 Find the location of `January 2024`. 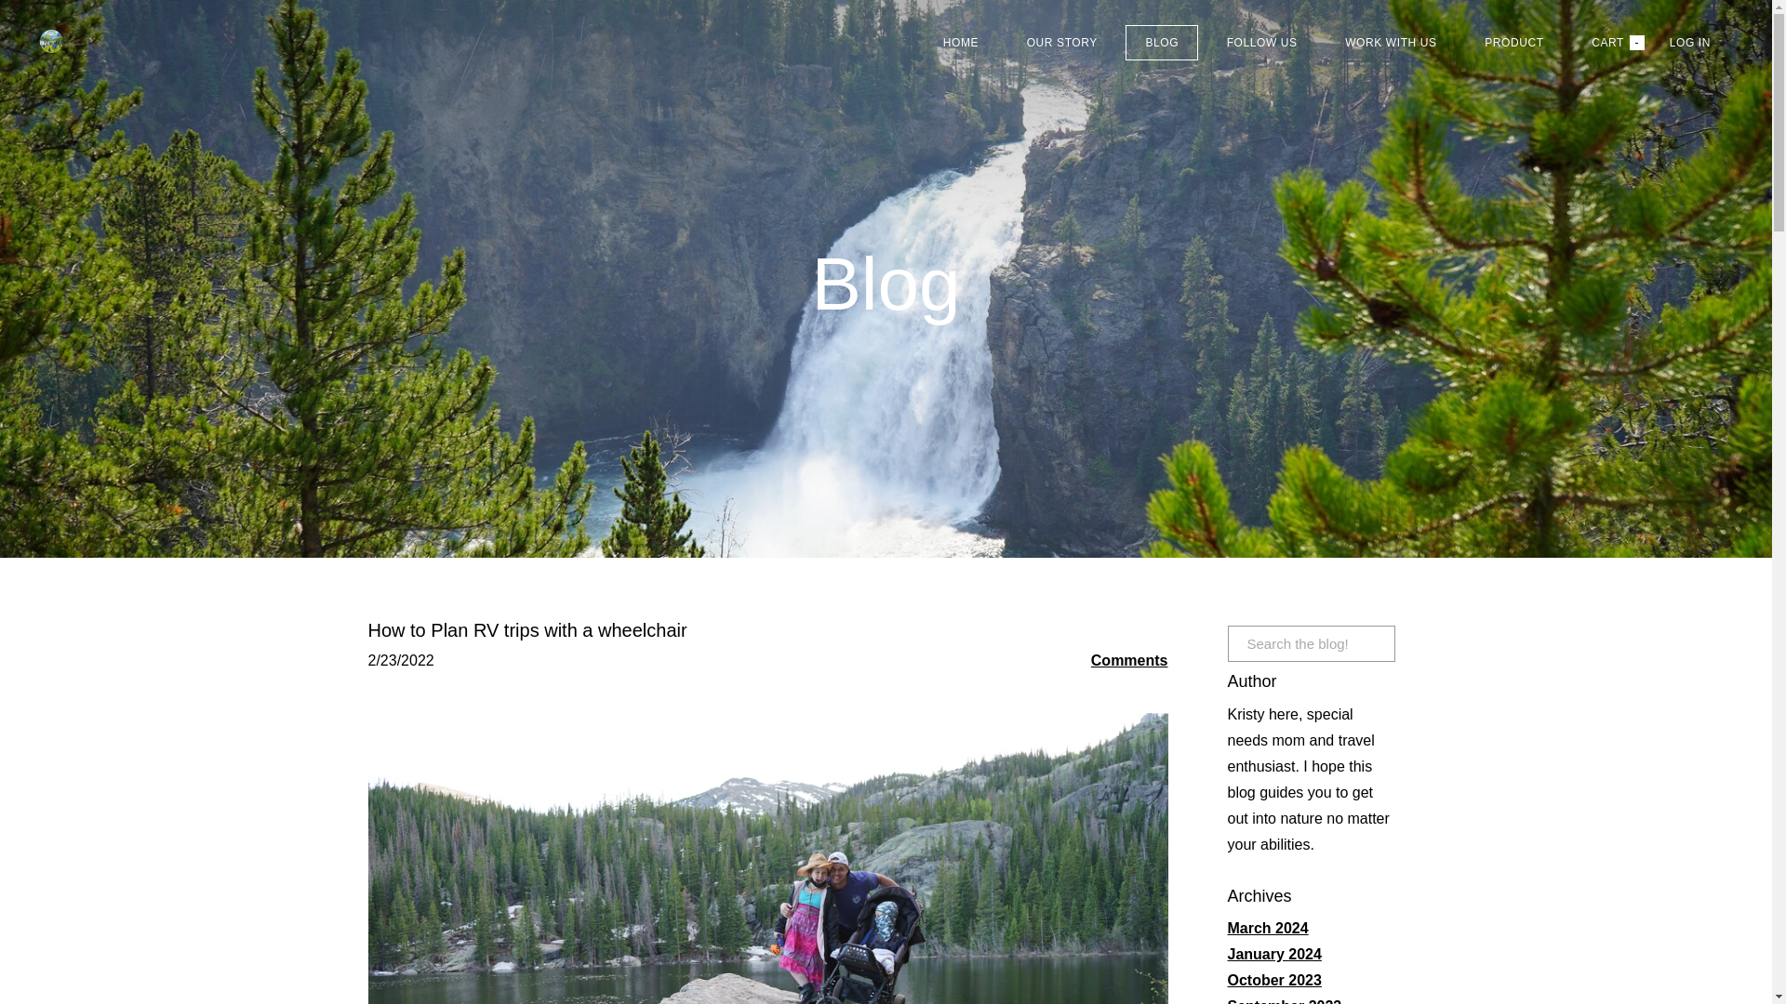

January 2024 is located at coordinates (1274, 954).